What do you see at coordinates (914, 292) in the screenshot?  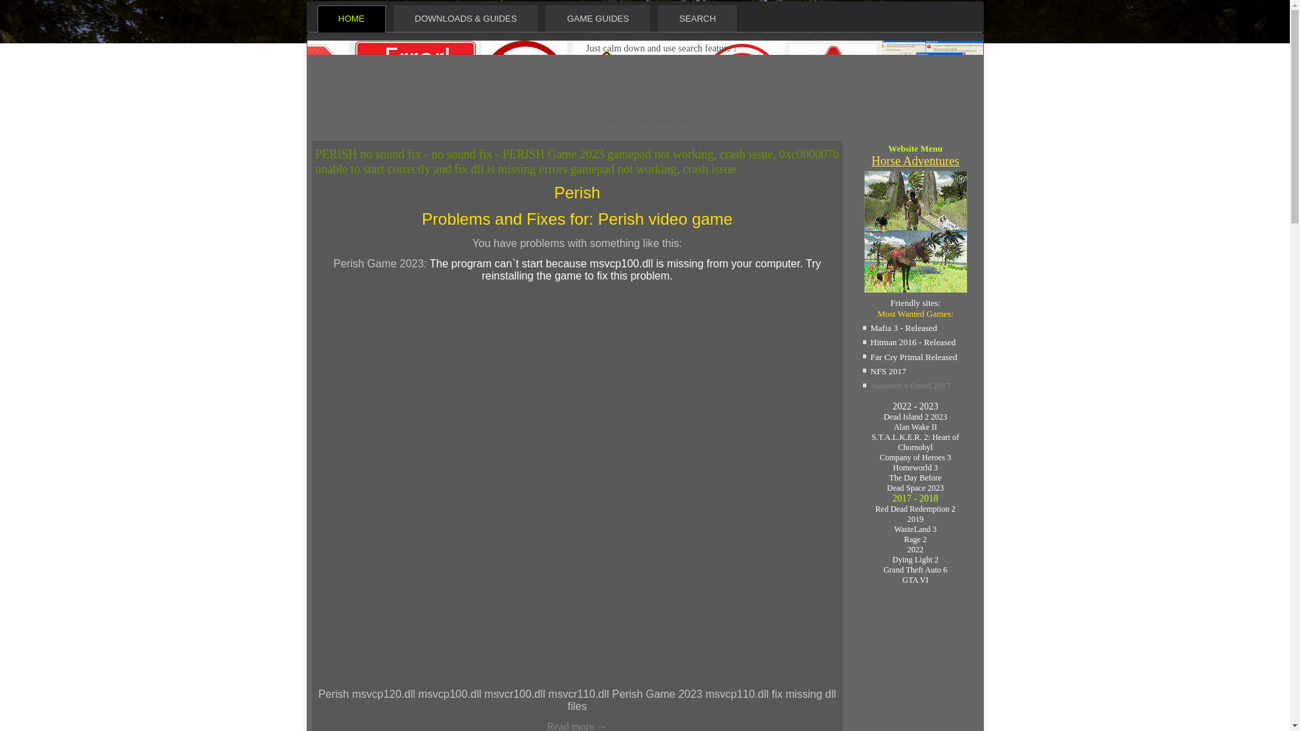 I see `Horse Adventures for Android` at bounding box center [914, 292].